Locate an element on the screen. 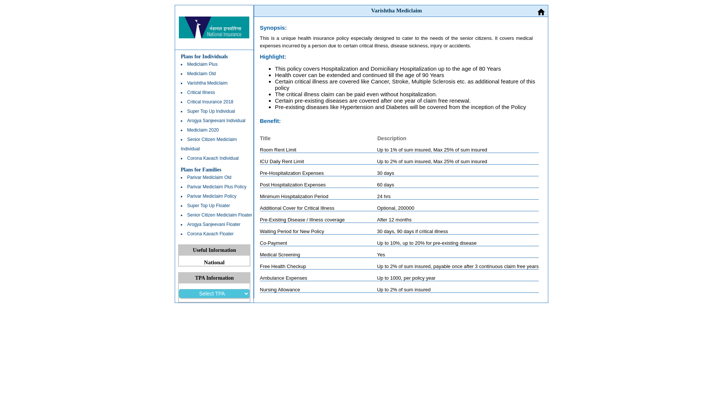 The image size is (723, 406). Mediclaim Plus is located at coordinates (214, 64).